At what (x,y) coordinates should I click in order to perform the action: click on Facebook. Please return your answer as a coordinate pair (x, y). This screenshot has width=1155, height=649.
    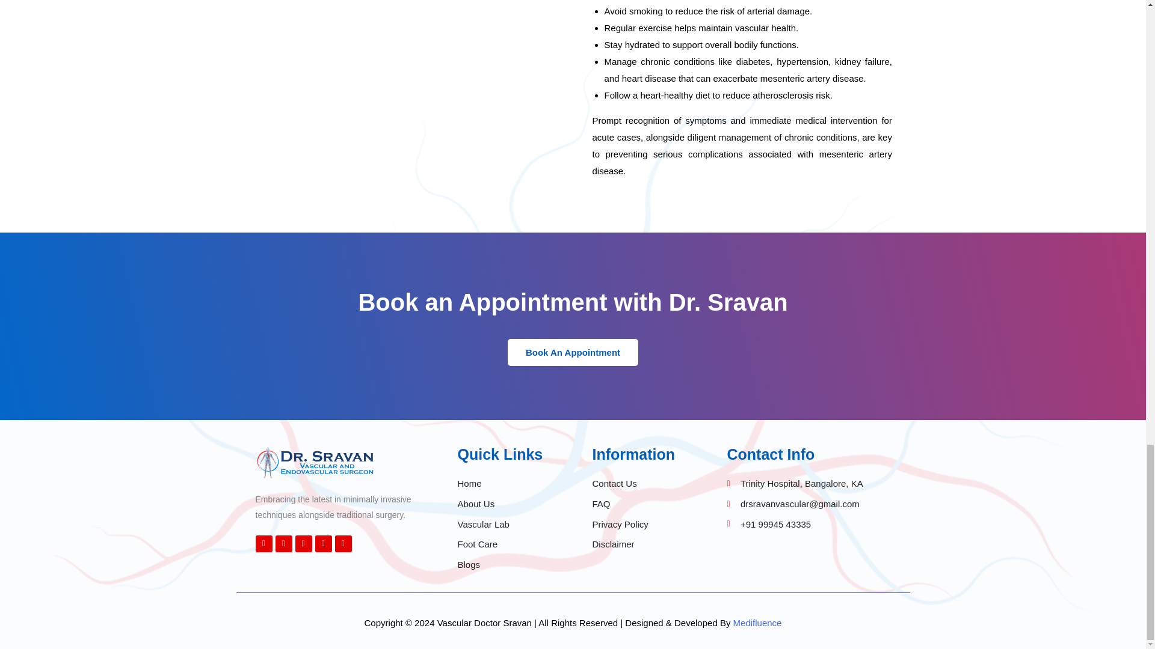
    Looking at the image, I should click on (263, 543).